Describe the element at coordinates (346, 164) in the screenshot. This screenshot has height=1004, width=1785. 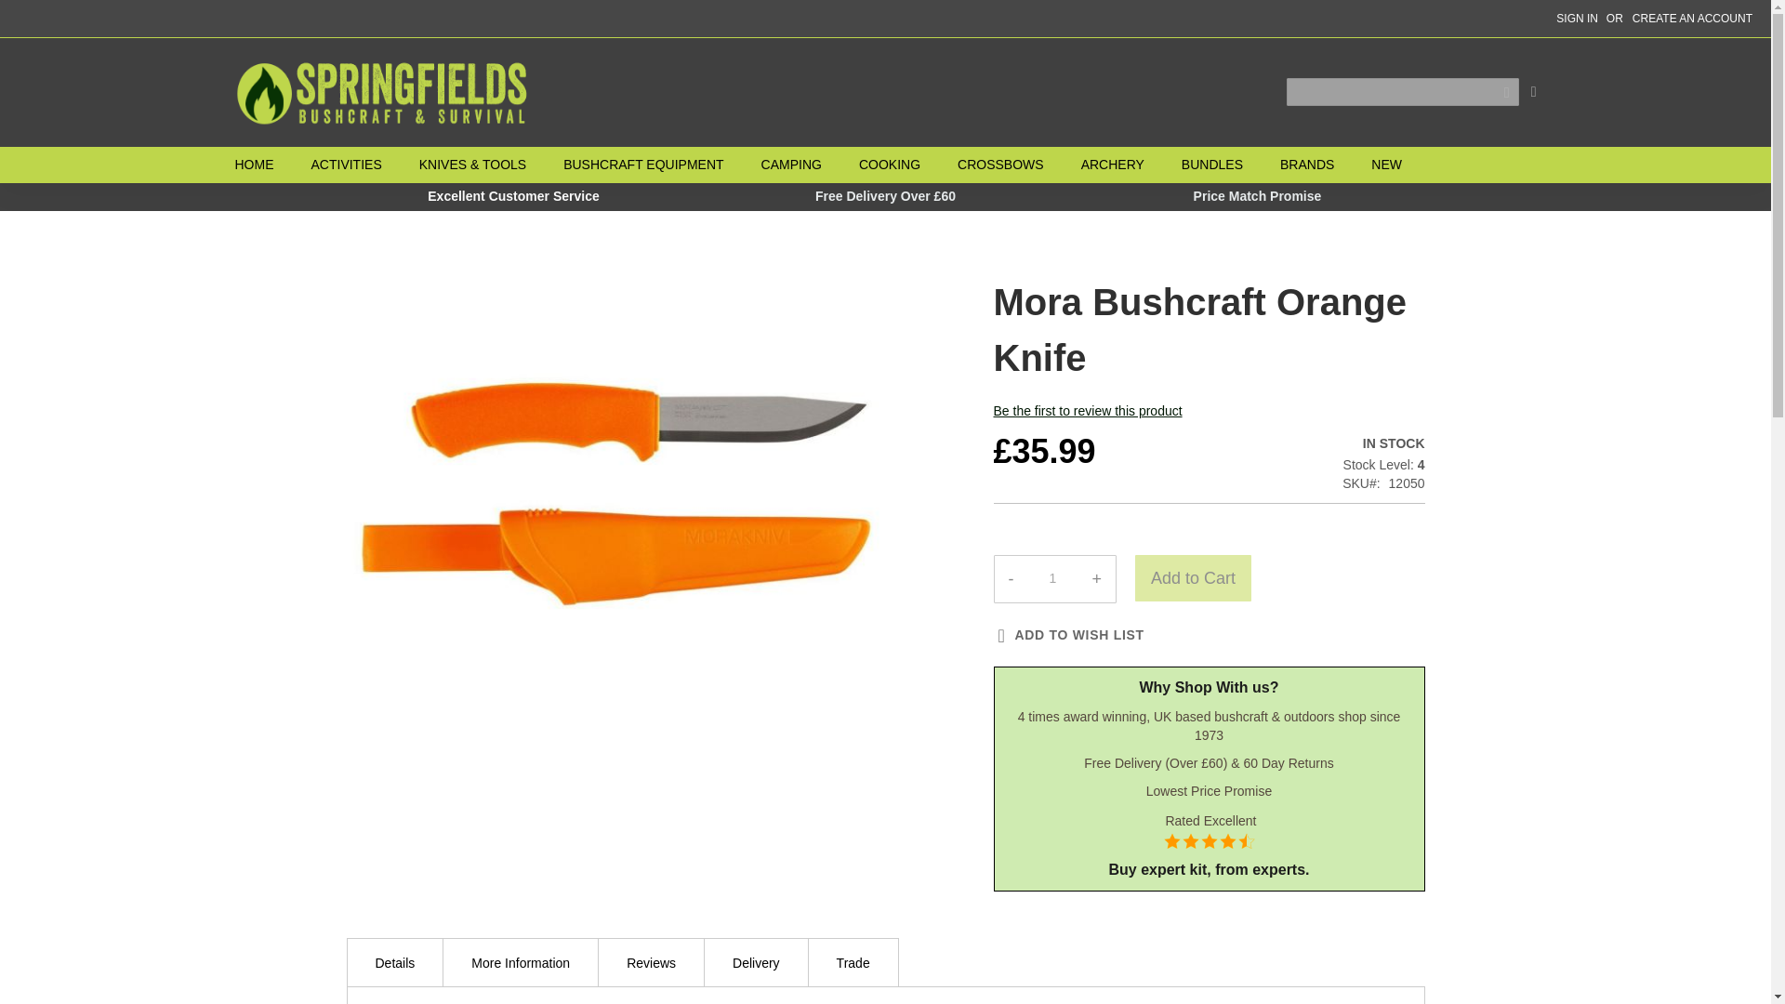
I see `ACTIVITIES` at that location.